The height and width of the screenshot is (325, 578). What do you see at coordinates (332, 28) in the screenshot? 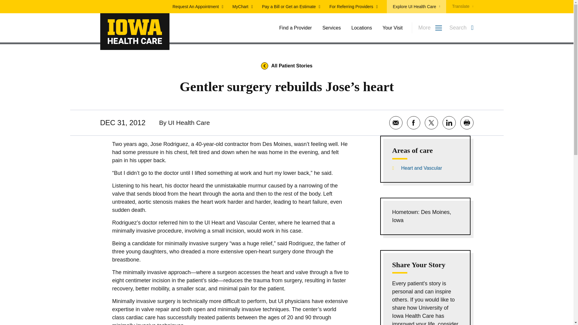
I see `Services` at bounding box center [332, 28].